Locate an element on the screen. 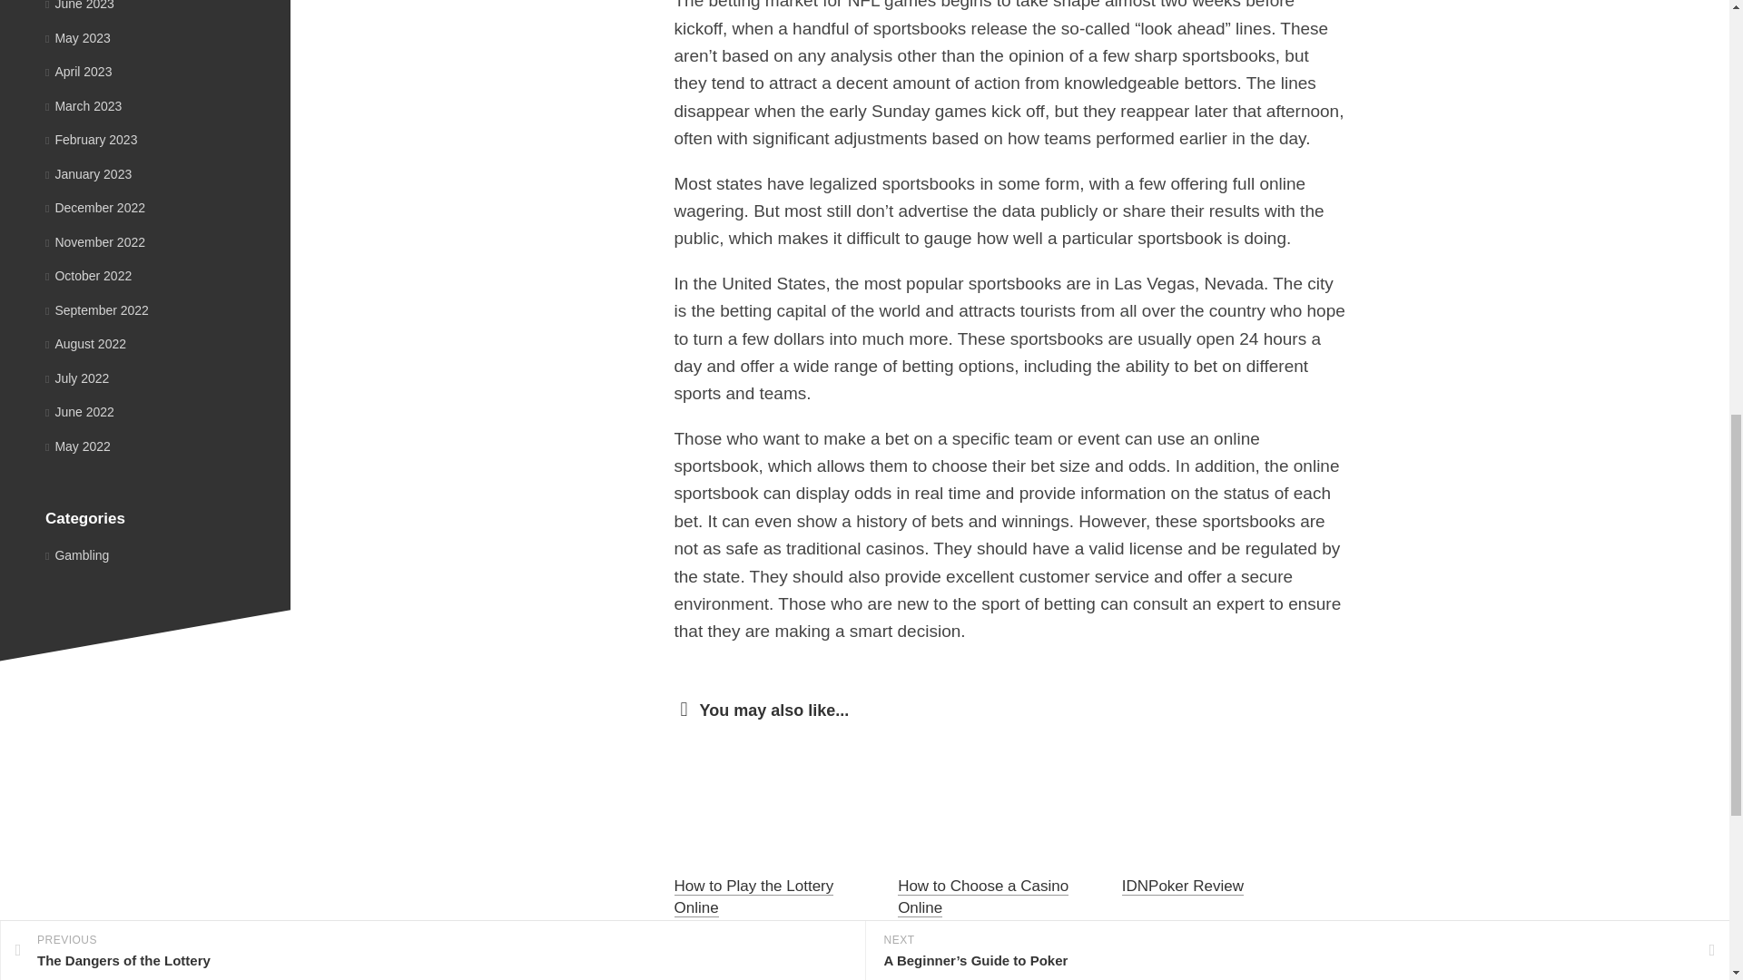 This screenshot has width=1743, height=980. June 2023 is located at coordinates (80, 5).